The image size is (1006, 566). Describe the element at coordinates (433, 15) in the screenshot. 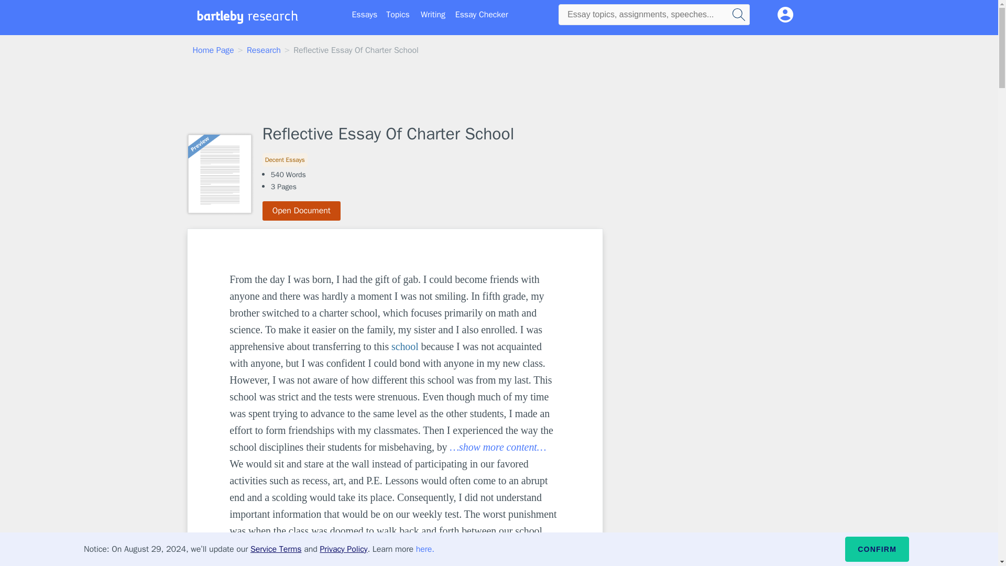

I see `Writing` at that location.